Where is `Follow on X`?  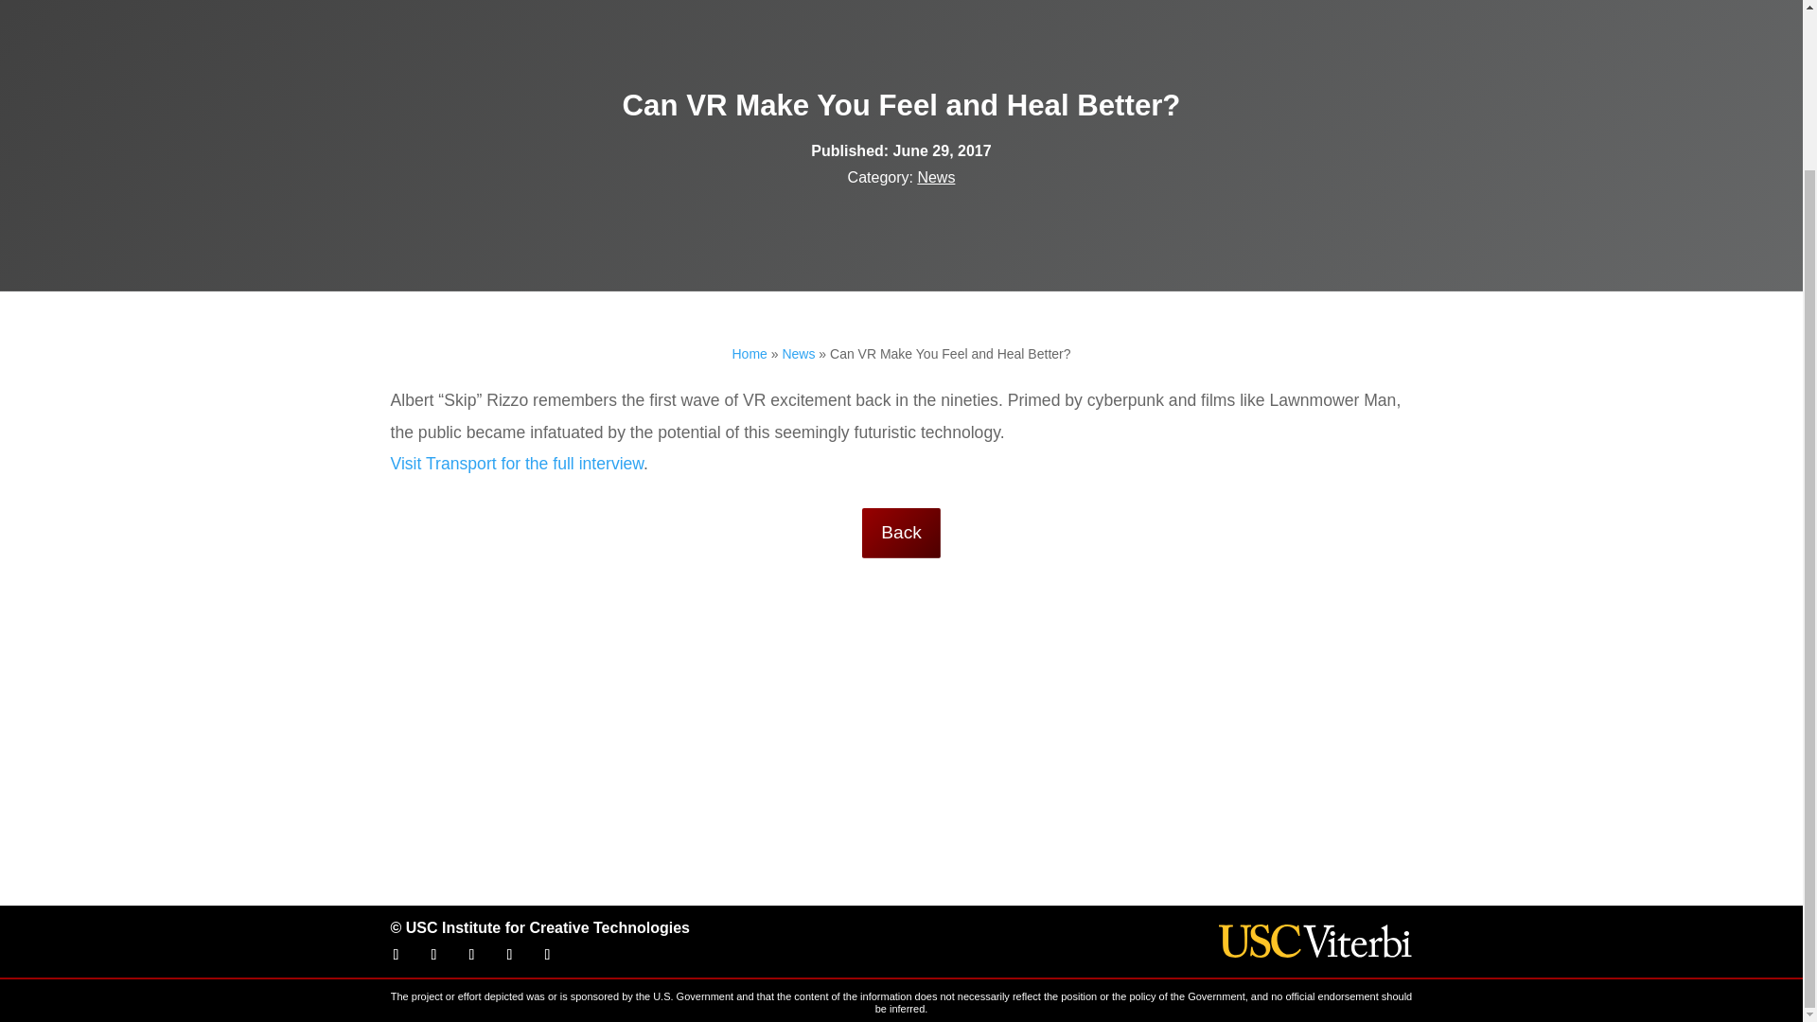 Follow on X is located at coordinates (433, 954).